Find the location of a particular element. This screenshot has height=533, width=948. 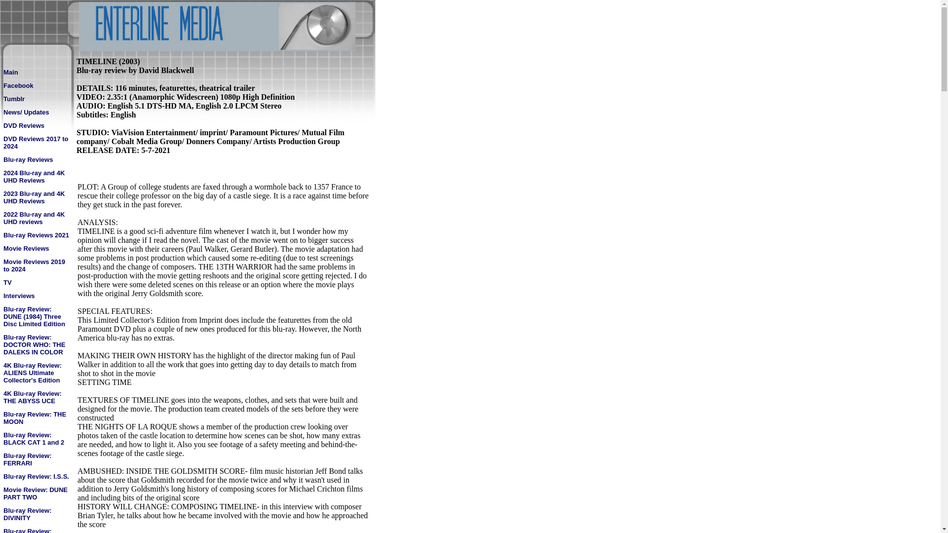

Tumblr is located at coordinates (14, 99).